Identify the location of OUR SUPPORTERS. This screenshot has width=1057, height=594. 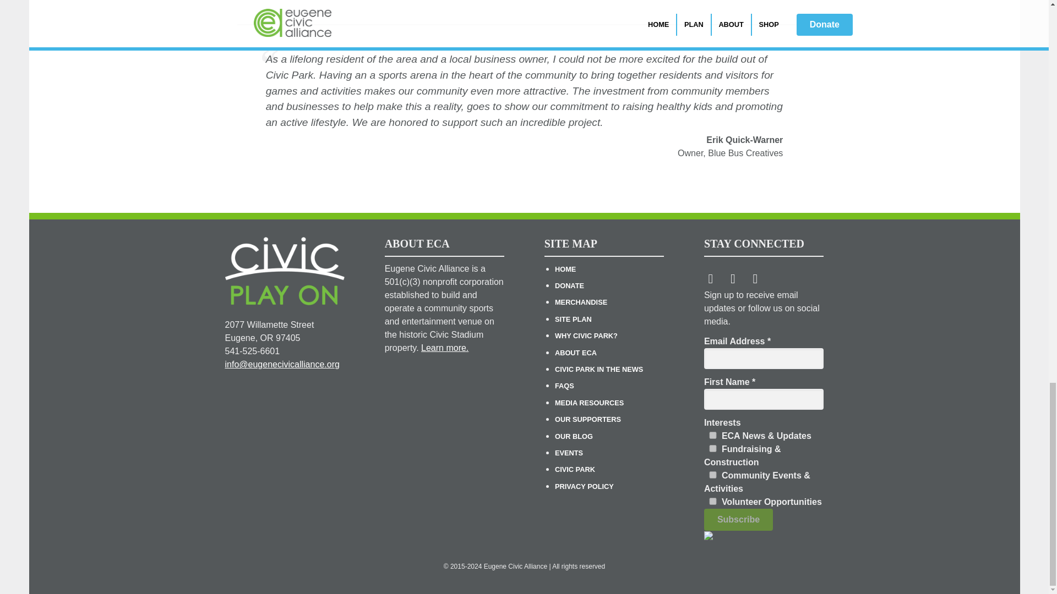
(588, 419).